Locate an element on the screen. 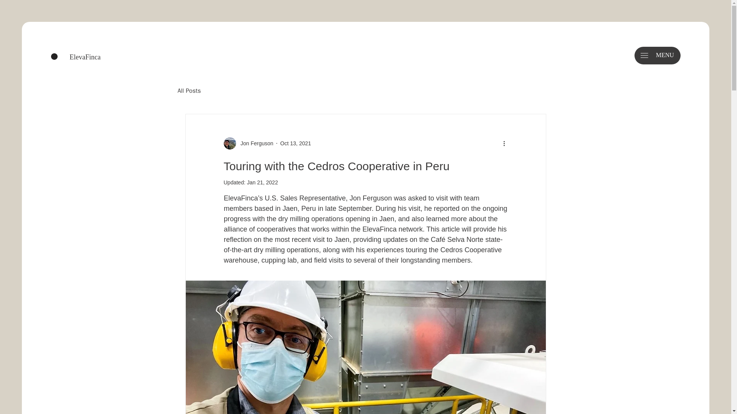 The image size is (737, 414). Oct 13, 2021 is located at coordinates (296, 143).